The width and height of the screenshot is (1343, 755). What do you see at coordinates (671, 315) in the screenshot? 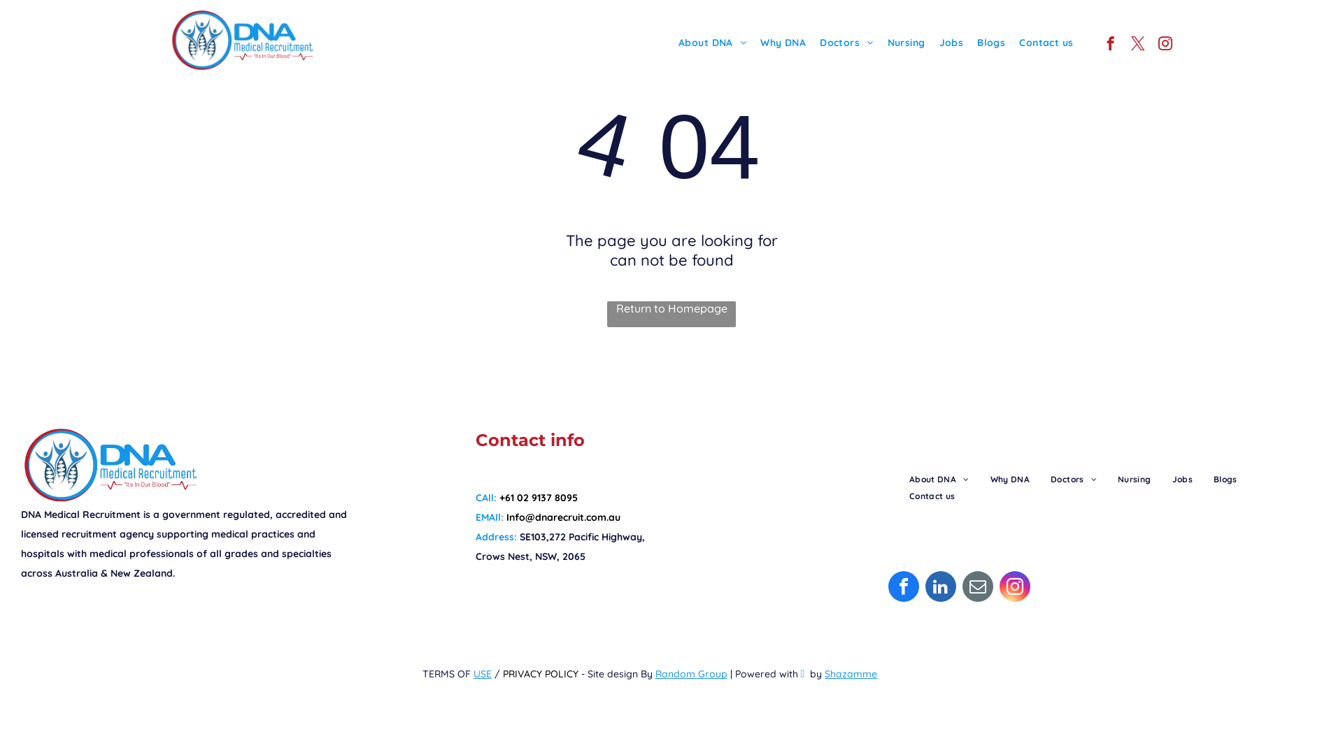
I see `Return to Homepage` at bounding box center [671, 315].